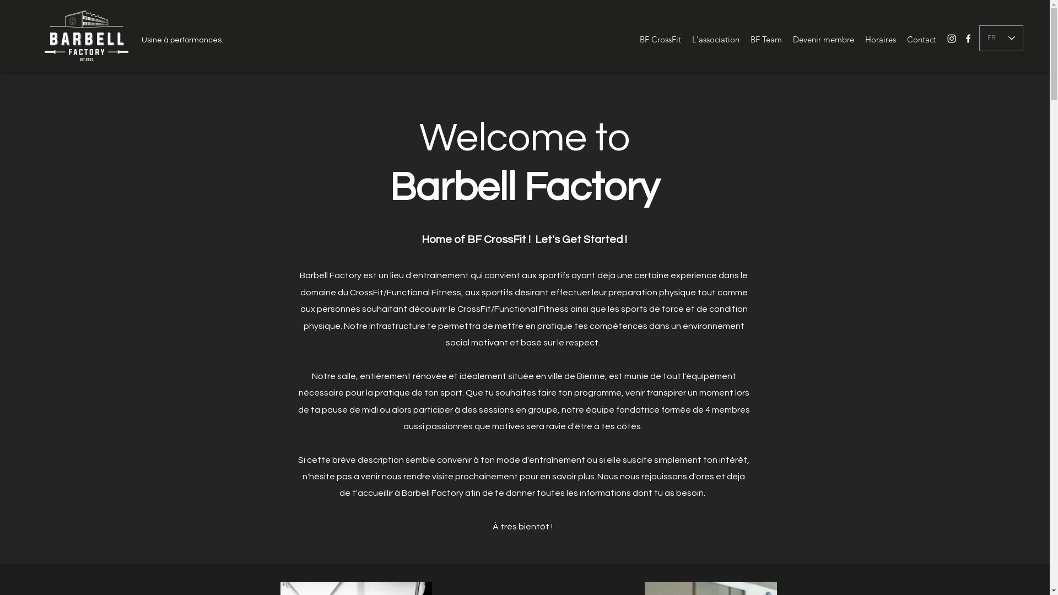 The height and width of the screenshot is (595, 1058). What do you see at coordinates (921, 40) in the screenshot?
I see `Contact` at bounding box center [921, 40].